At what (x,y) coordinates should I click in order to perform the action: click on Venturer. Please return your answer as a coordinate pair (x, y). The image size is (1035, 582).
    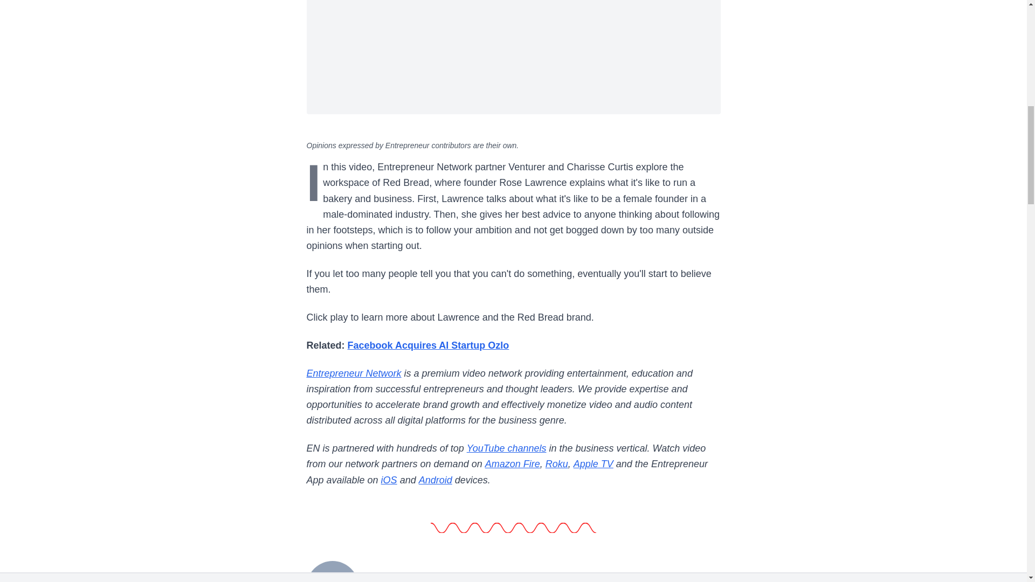
    Looking at the image, I should click on (332, 570).